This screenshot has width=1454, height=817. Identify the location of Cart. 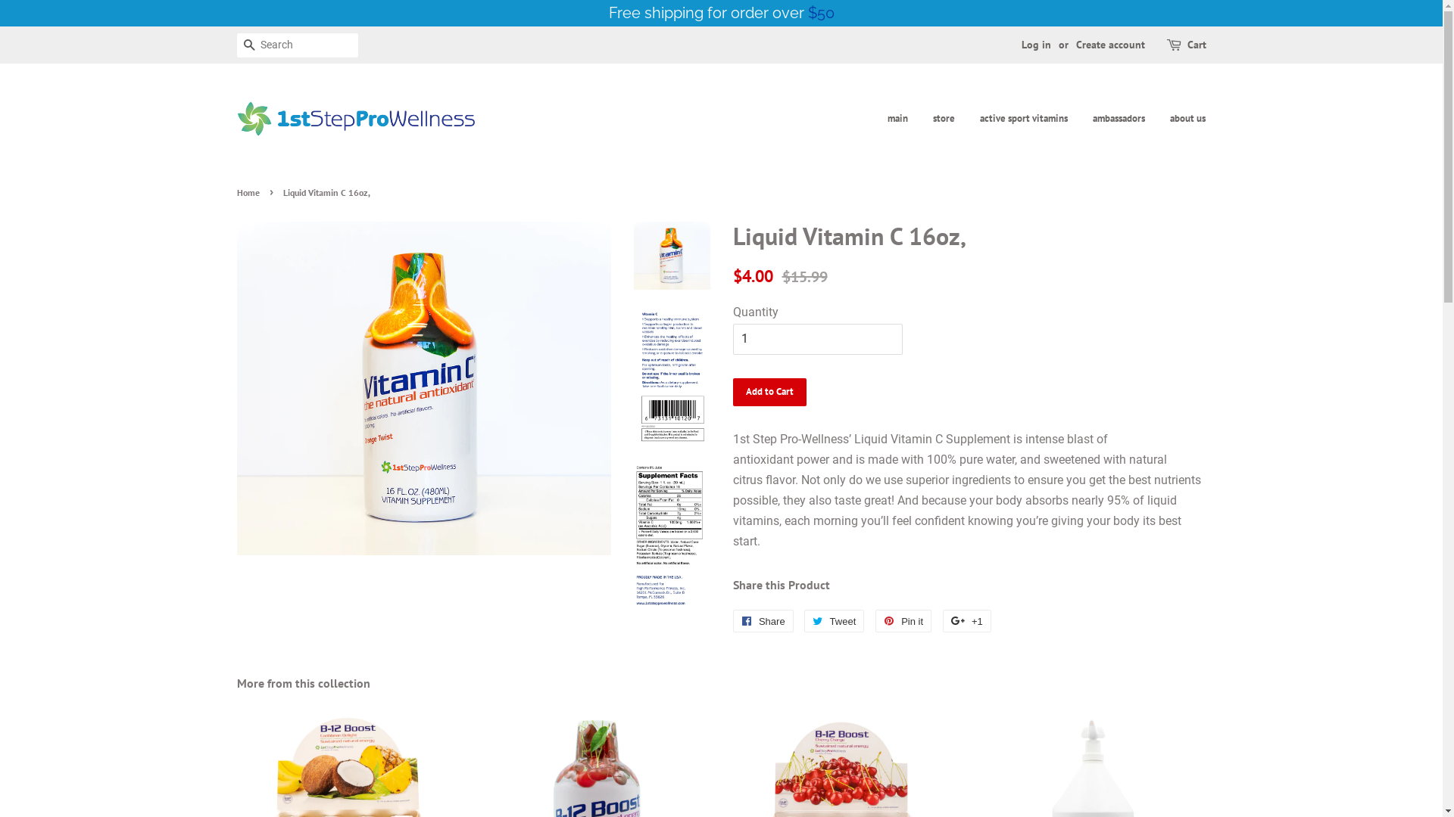
(1197, 45).